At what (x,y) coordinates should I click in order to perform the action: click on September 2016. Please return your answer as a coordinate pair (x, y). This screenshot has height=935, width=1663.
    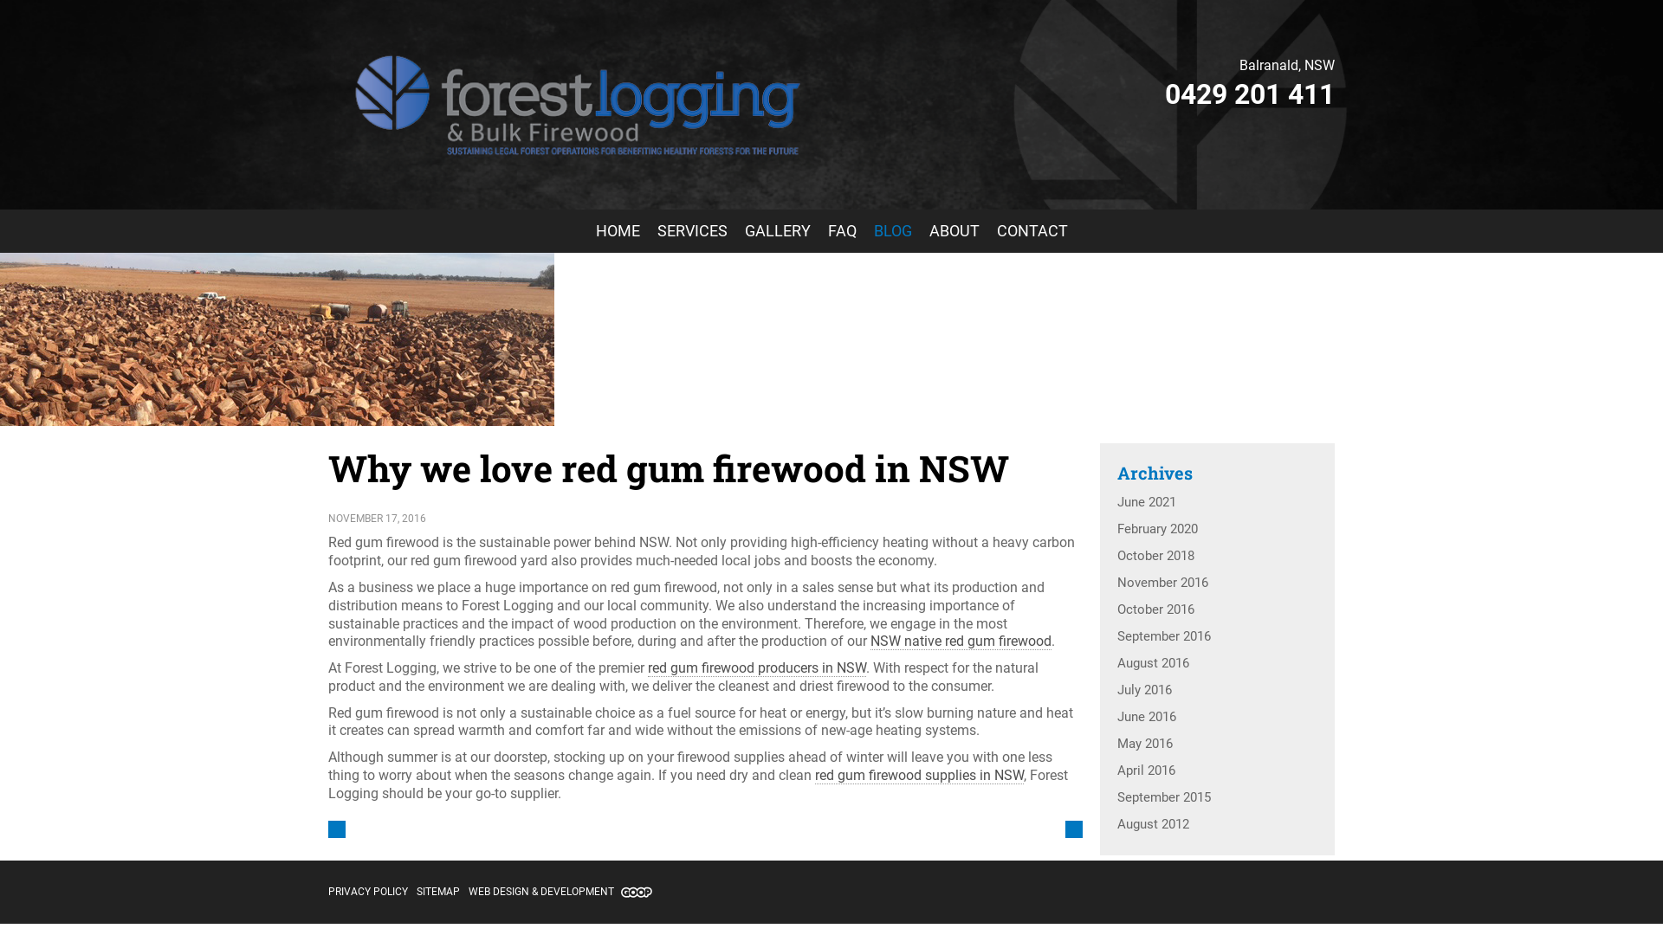
    Looking at the image, I should click on (1217, 637).